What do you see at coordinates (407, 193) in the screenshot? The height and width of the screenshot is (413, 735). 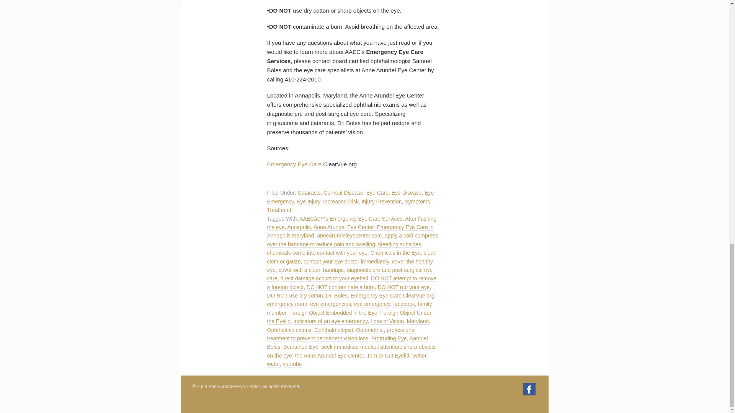 I see `Eye Disease` at bounding box center [407, 193].